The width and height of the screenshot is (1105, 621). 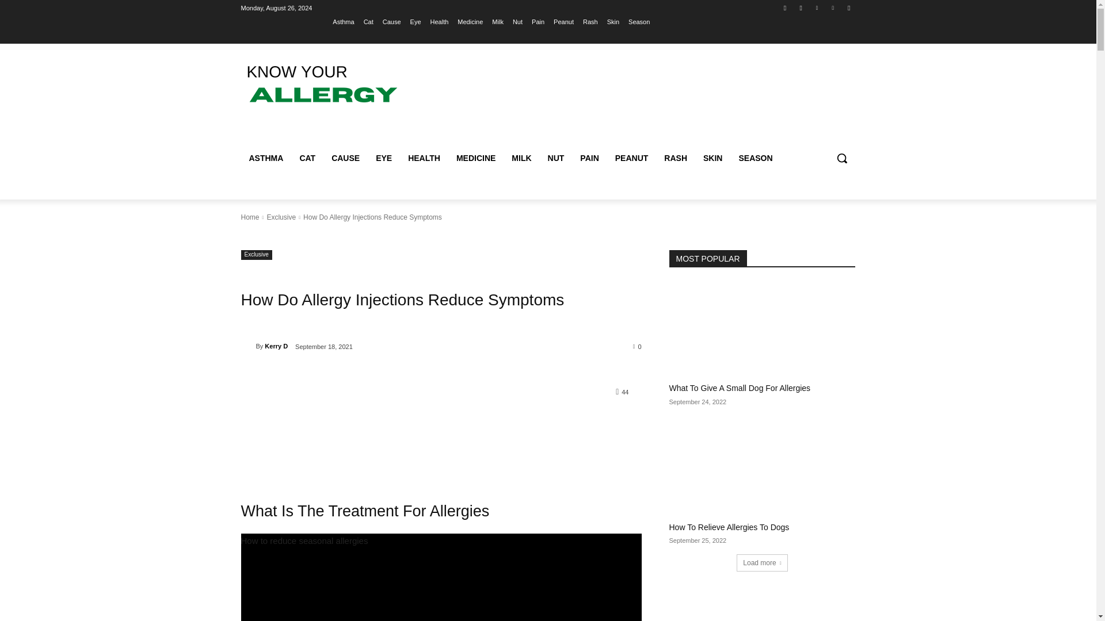 I want to click on Facebook, so click(x=785, y=7).